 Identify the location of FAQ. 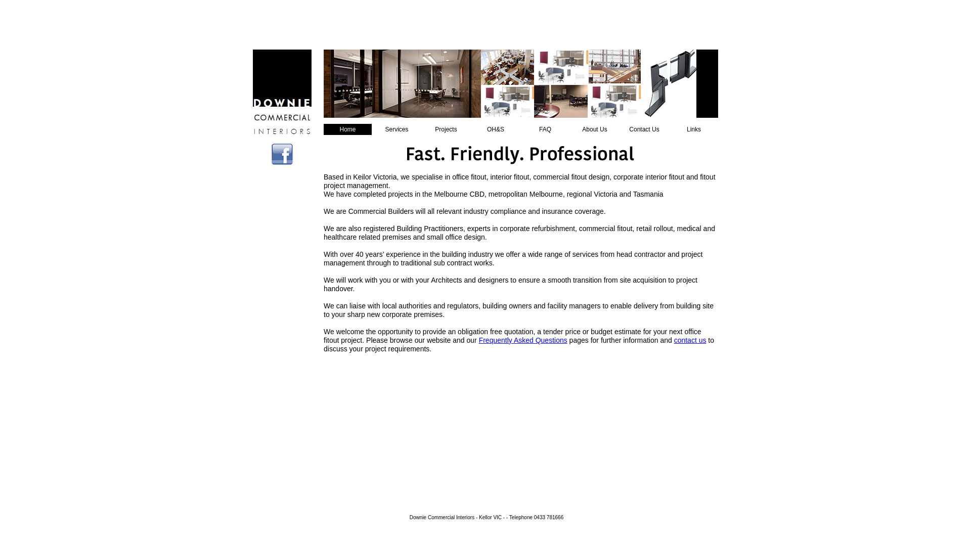
(545, 129).